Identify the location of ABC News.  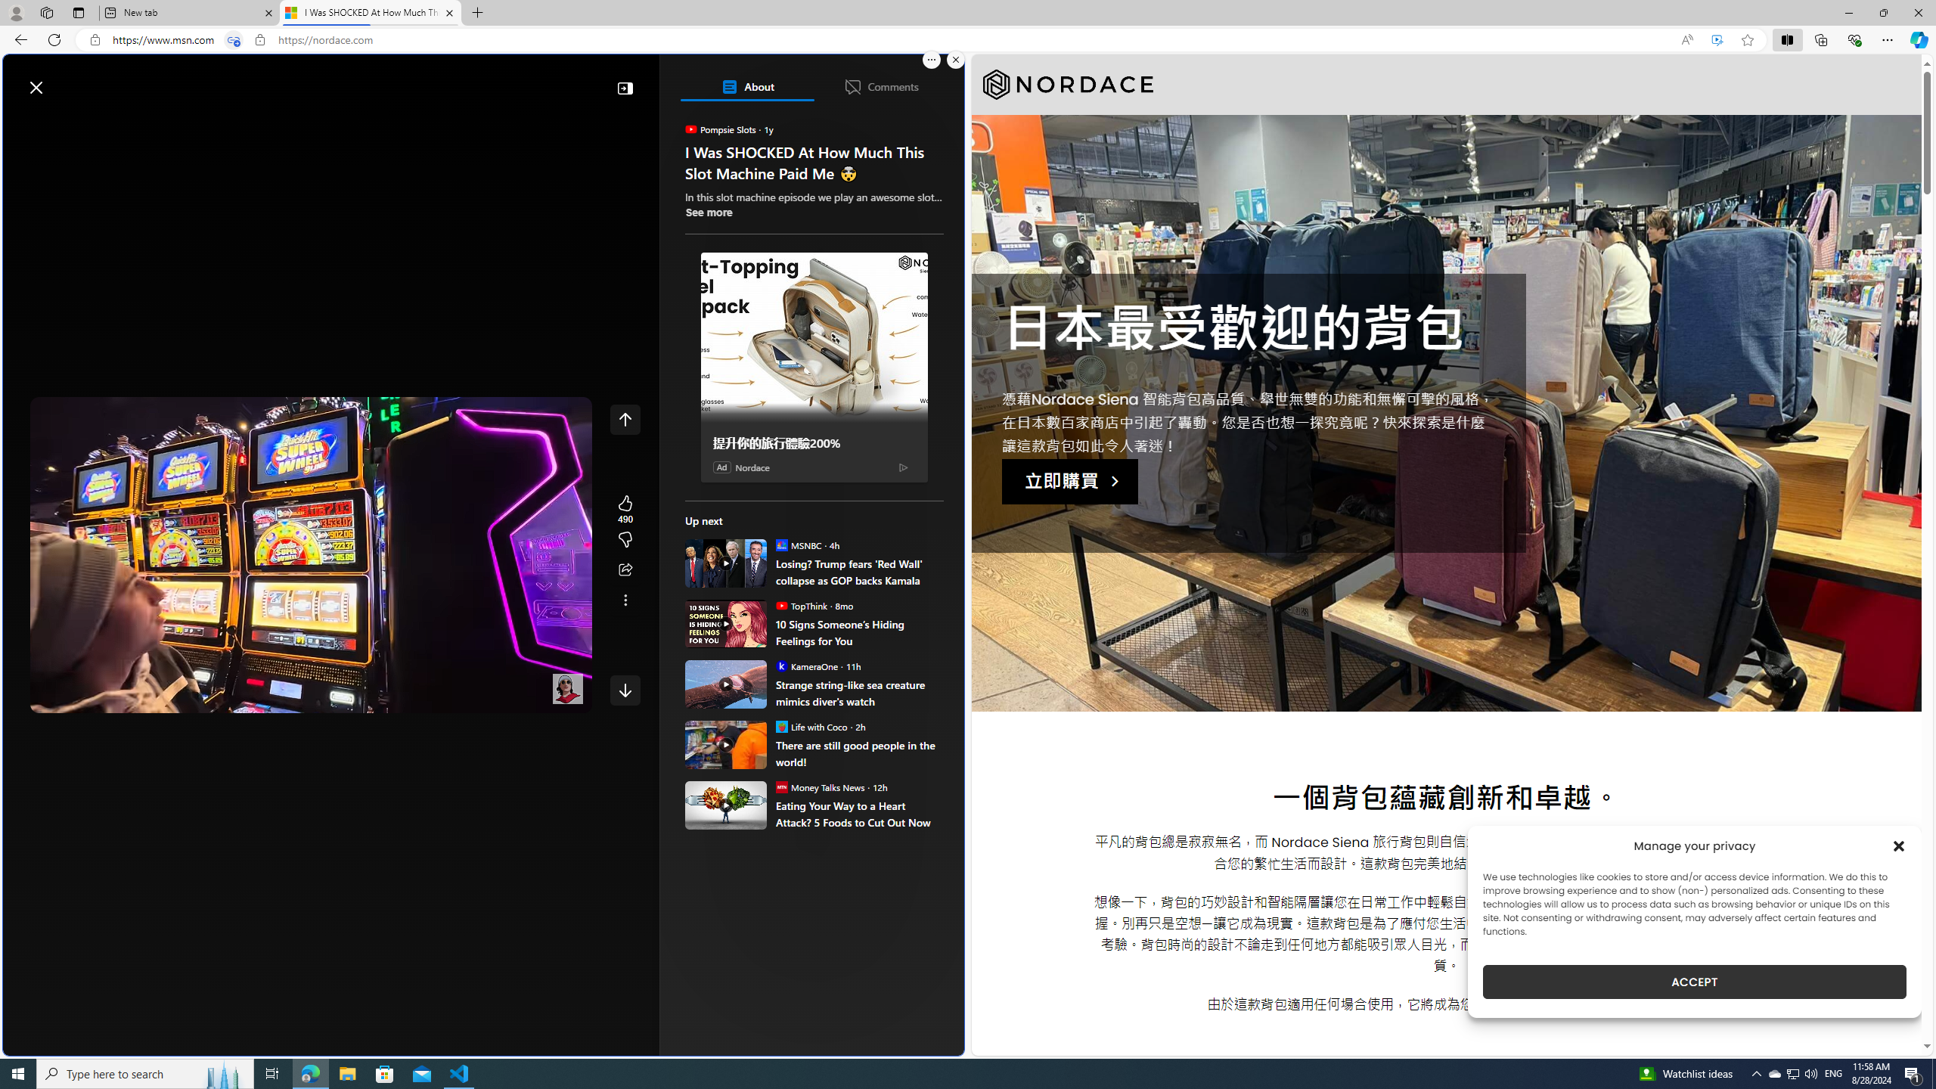
(737, 554).